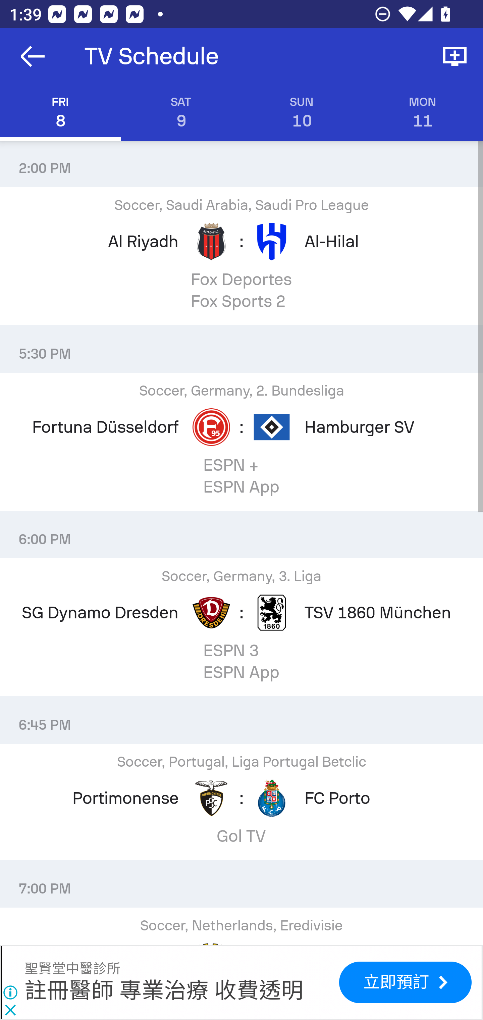 The height and width of the screenshot is (1020, 483). I want to click on SAT 9, so click(181, 113).